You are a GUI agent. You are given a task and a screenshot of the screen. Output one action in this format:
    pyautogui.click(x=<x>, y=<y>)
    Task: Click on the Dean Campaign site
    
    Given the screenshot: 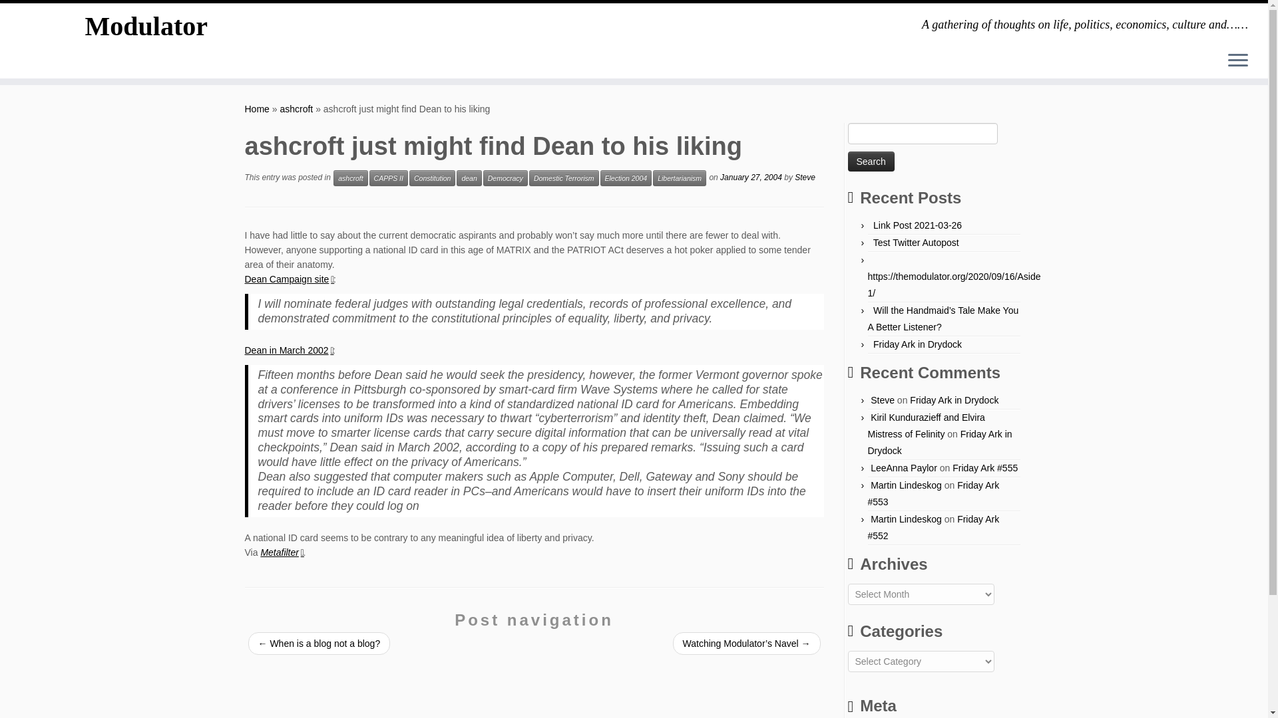 What is the action you would take?
    pyautogui.click(x=289, y=279)
    